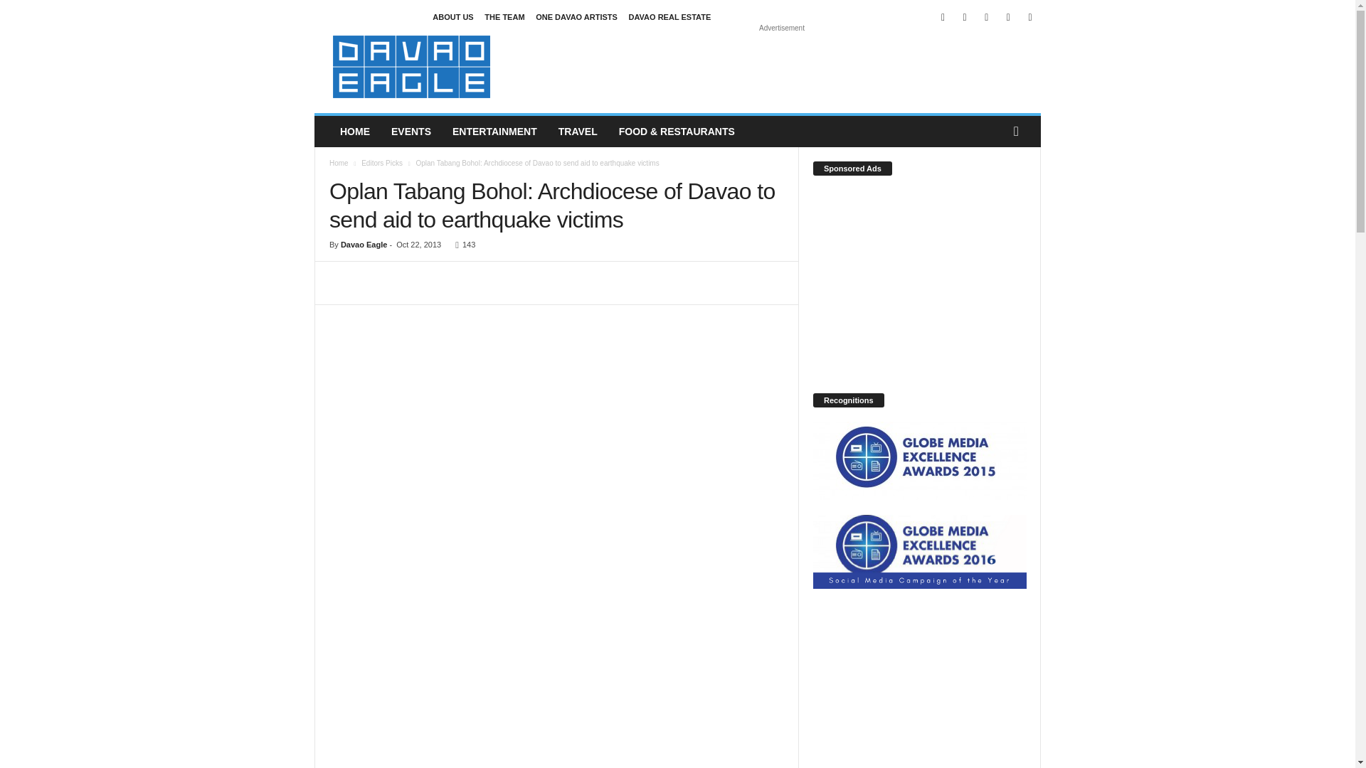  What do you see at coordinates (382, 163) in the screenshot?
I see `View all posts in Editors Picks` at bounding box center [382, 163].